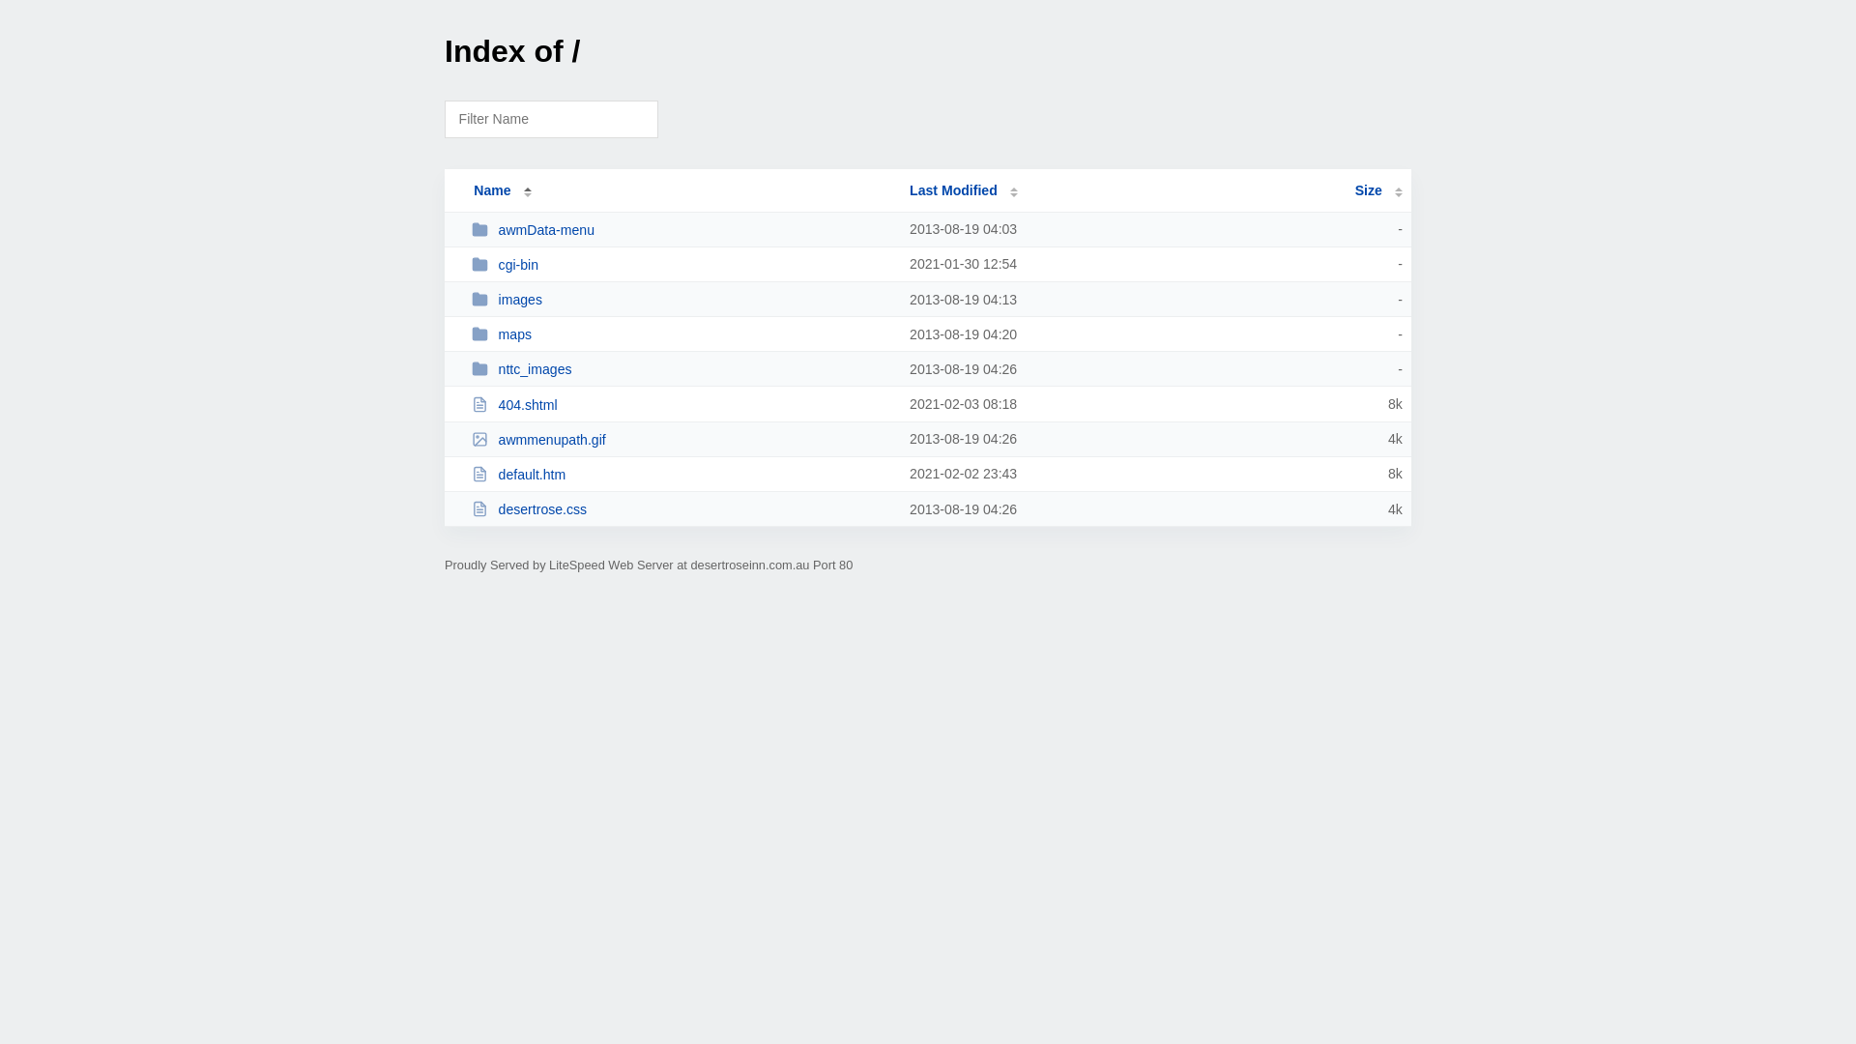 The height and width of the screenshot is (1044, 1856). What do you see at coordinates (682, 334) in the screenshot?
I see `maps` at bounding box center [682, 334].